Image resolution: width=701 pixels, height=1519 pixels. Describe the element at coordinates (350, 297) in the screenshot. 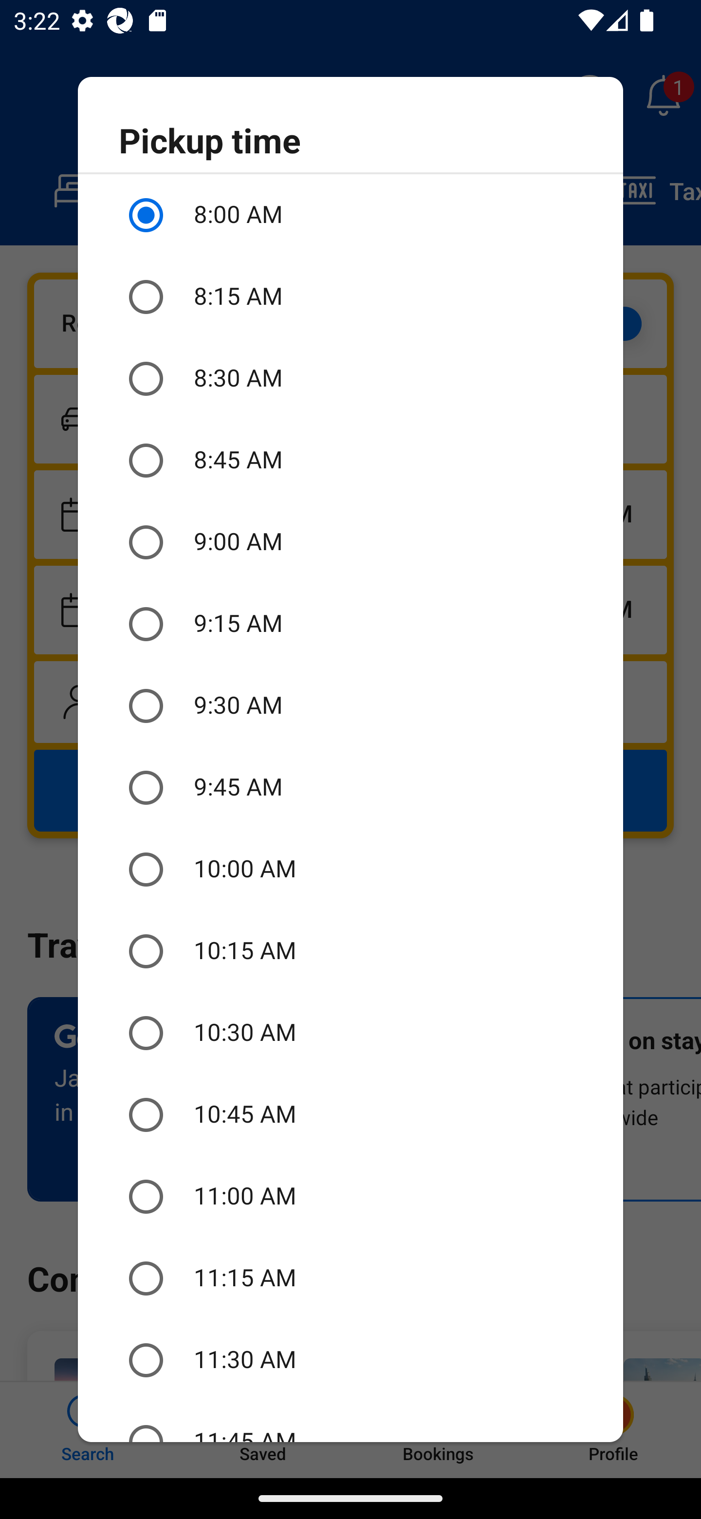

I see `8:15 AM` at that location.